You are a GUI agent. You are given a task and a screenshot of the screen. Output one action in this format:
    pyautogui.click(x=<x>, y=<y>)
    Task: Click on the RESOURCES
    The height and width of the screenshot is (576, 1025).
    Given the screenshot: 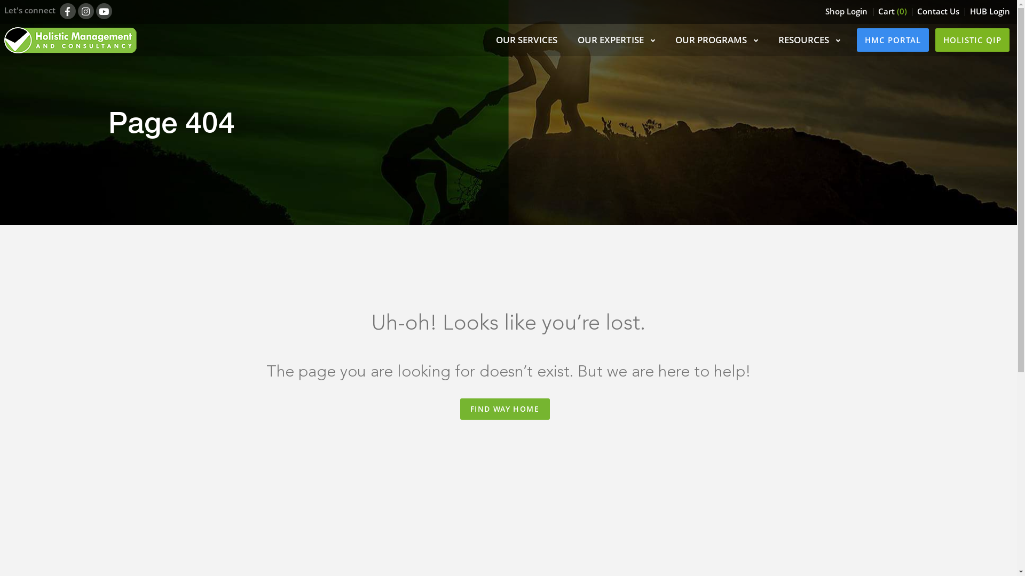 What is the action you would take?
    pyautogui.click(x=809, y=39)
    